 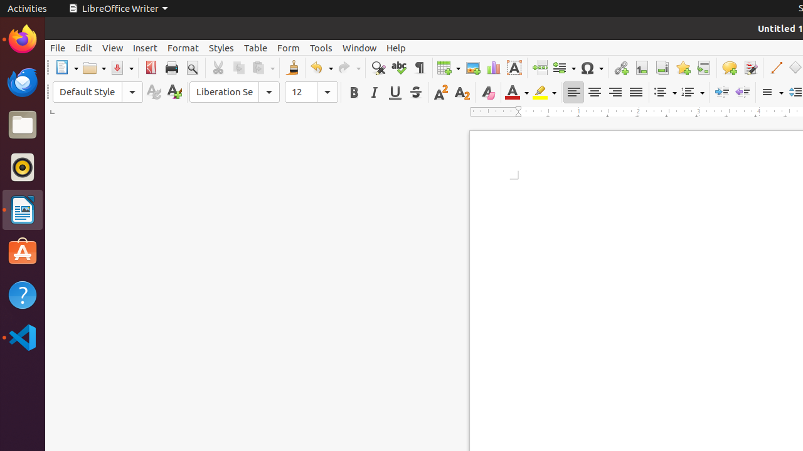 What do you see at coordinates (174, 93) in the screenshot?
I see `New` at bounding box center [174, 93].